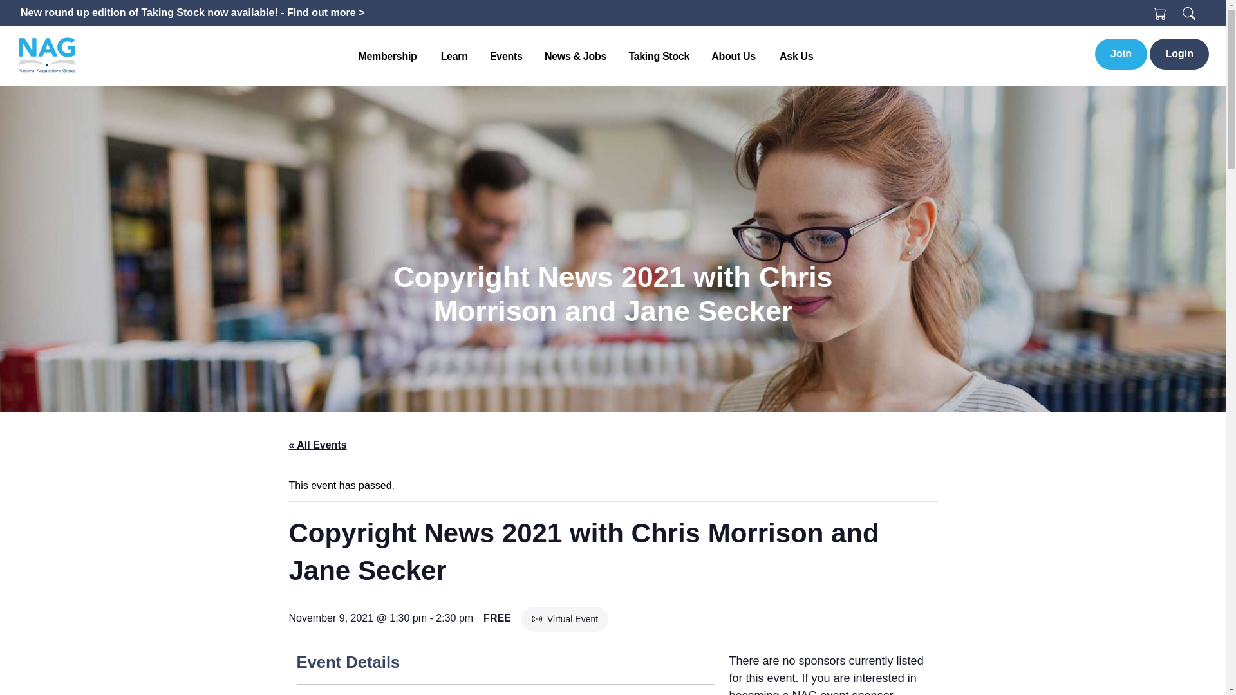  Describe the element at coordinates (659, 57) in the screenshot. I see `Taking Stock` at that location.